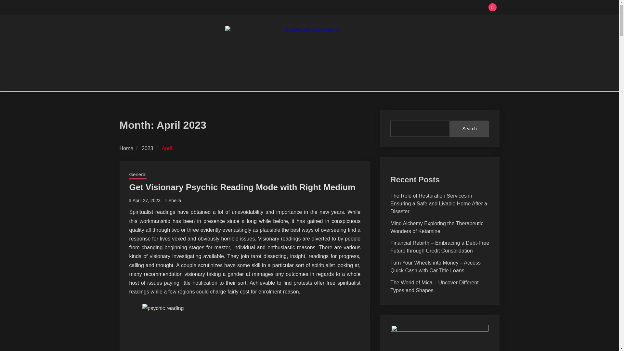 Image resolution: width=624 pixels, height=351 pixels. Describe the element at coordinates (138, 175) in the screenshot. I see `General` at that location.